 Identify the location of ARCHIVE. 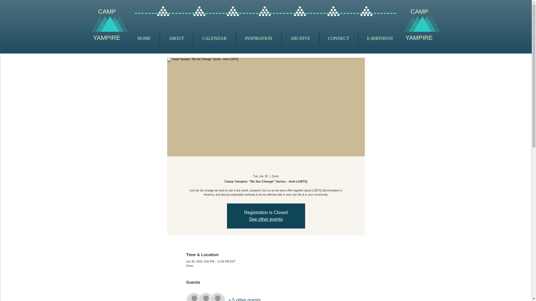
(300, 38).